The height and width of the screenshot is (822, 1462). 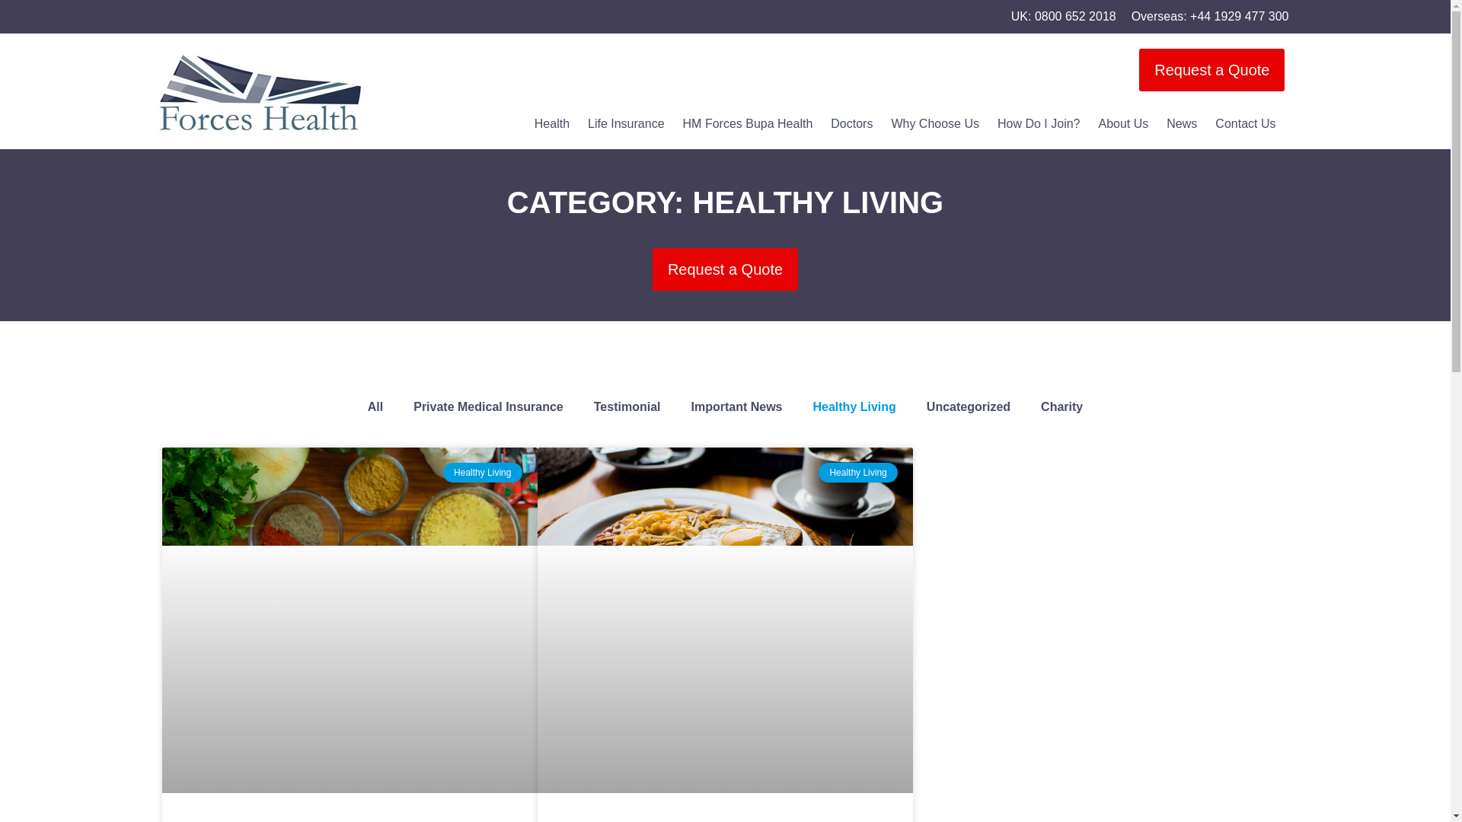 I want to click on Request a Quote, so click(x=725, y=272).